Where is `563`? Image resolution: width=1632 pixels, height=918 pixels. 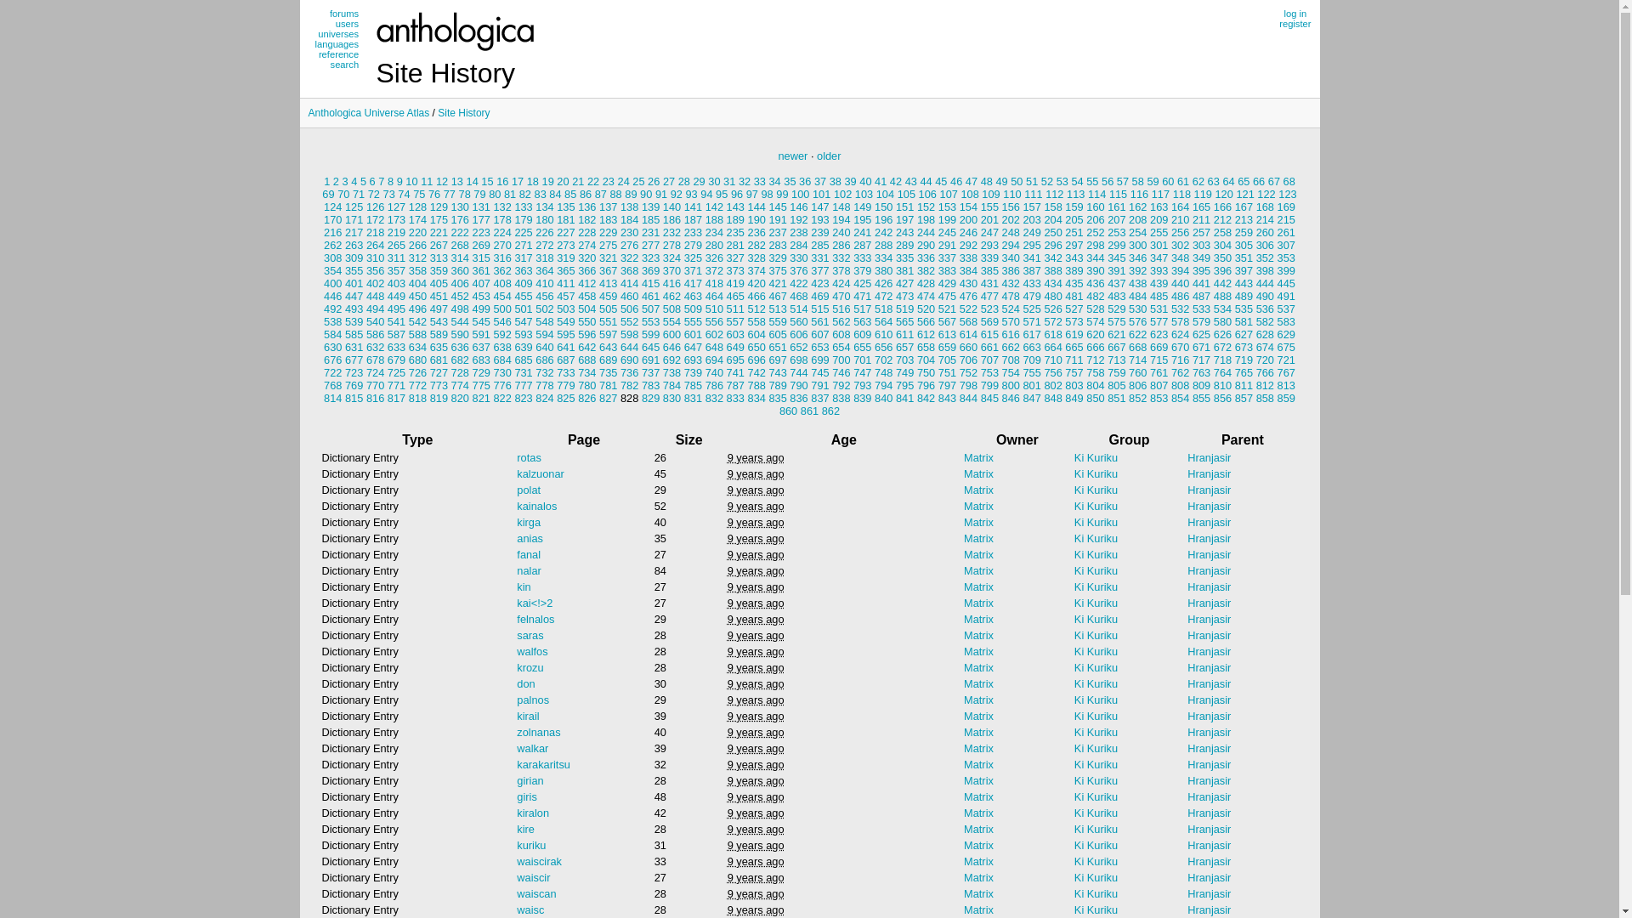 563 is located at coordinates (862, 321).